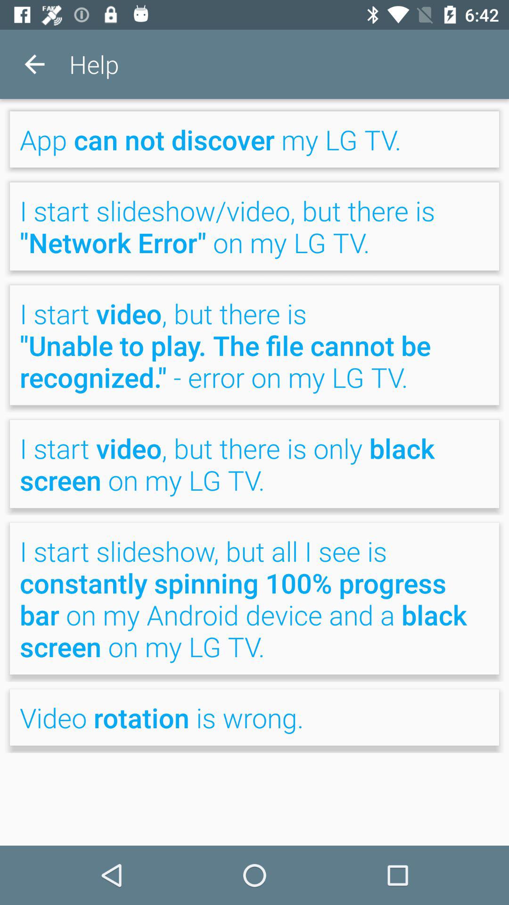  Describe the element at coordinates (254, 140) in the screenshot. I see `select the item above i start slideshow item` at that location.